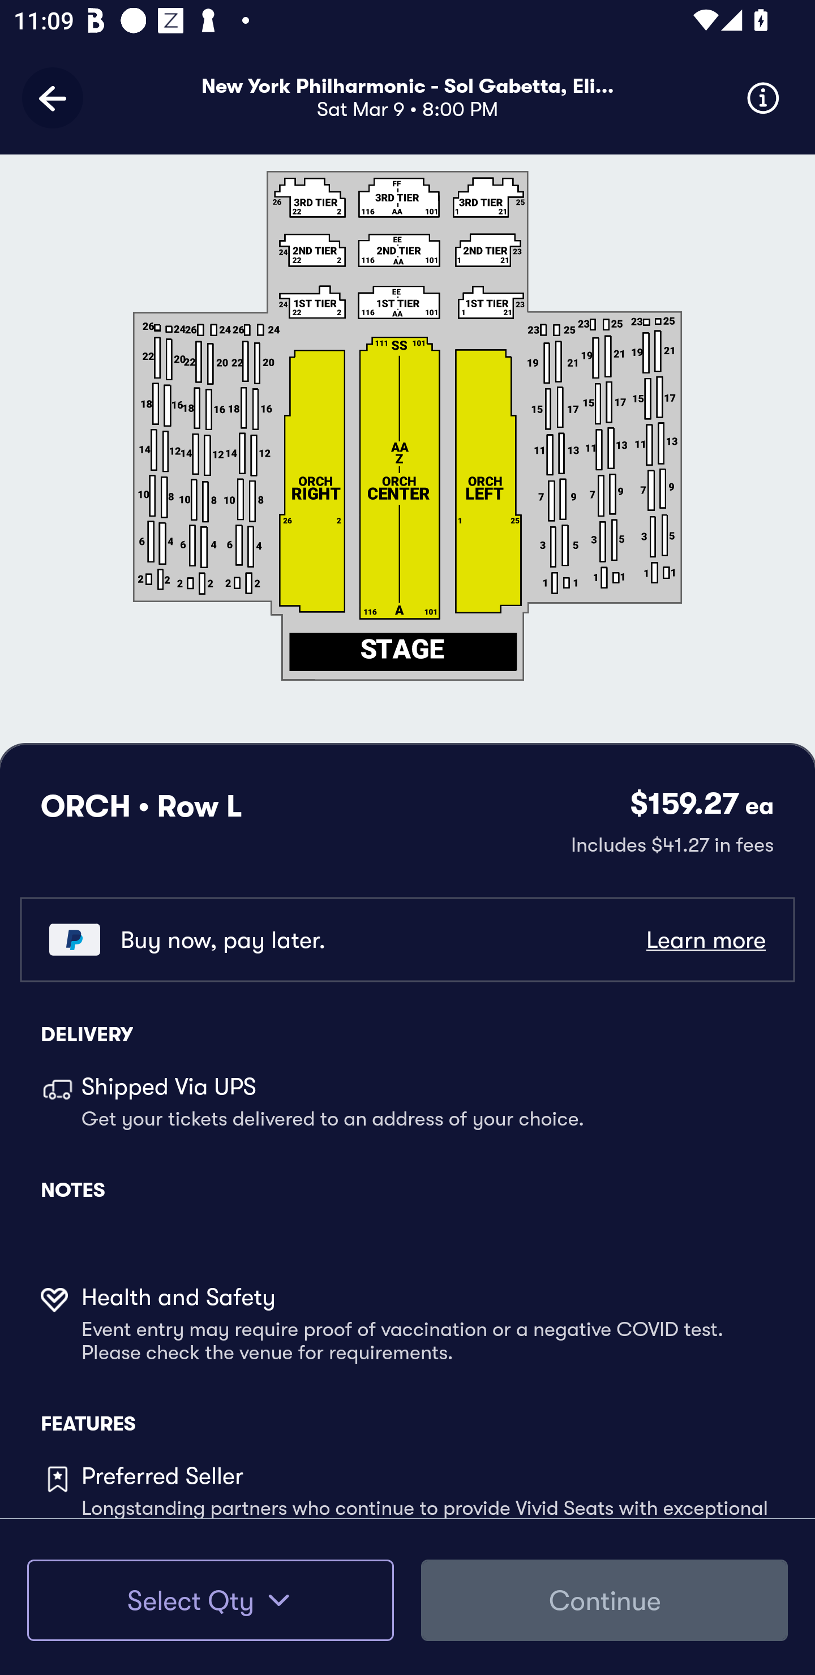 The image size is (815, 1675). What do you see at coordinates (604, 1600) in the screenshot?
I see `Continue` at bounding box center [604, 1600].